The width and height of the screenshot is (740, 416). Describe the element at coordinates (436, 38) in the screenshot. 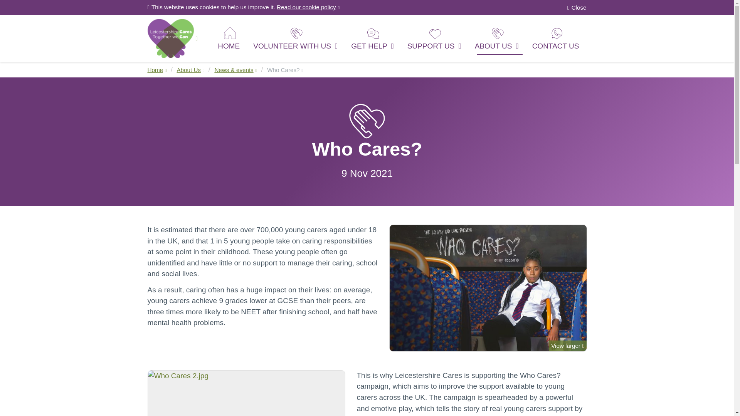

I see `SUPPORT US` at that location.